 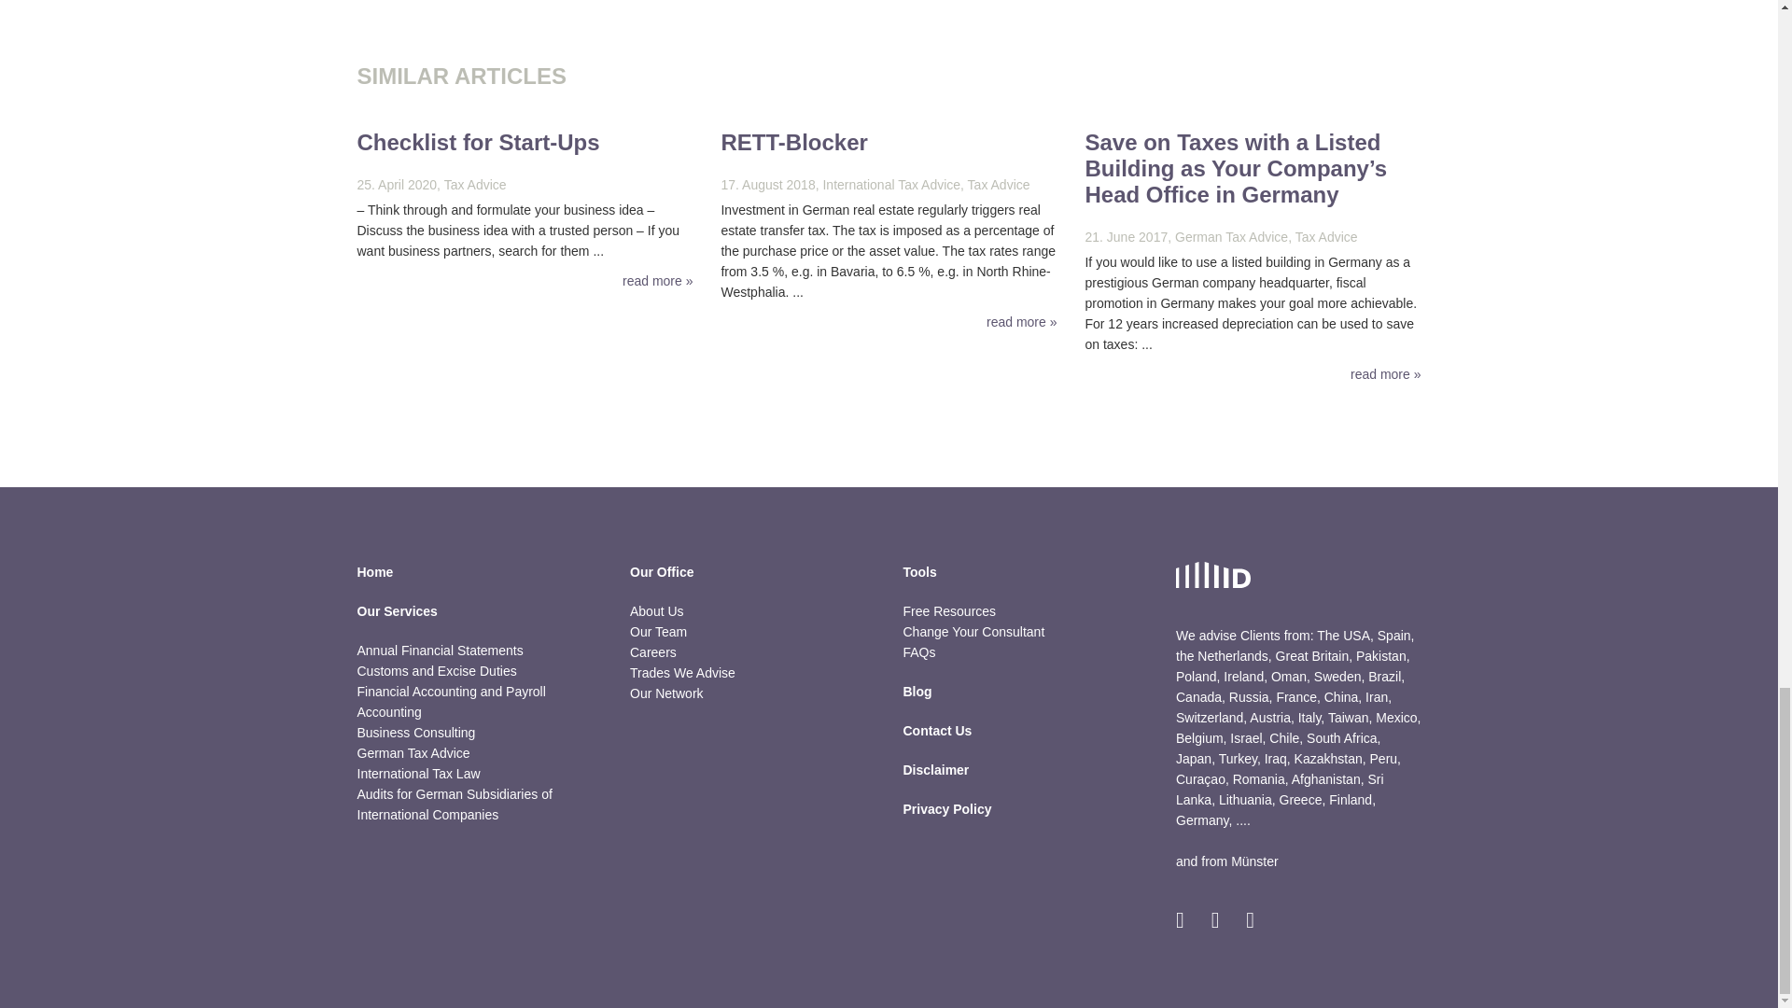 What do you see at coordinates (450, 702) in the screenshot?
I see `Financial Accounting and Payroll Accounting` at bounding box center [450, 702].